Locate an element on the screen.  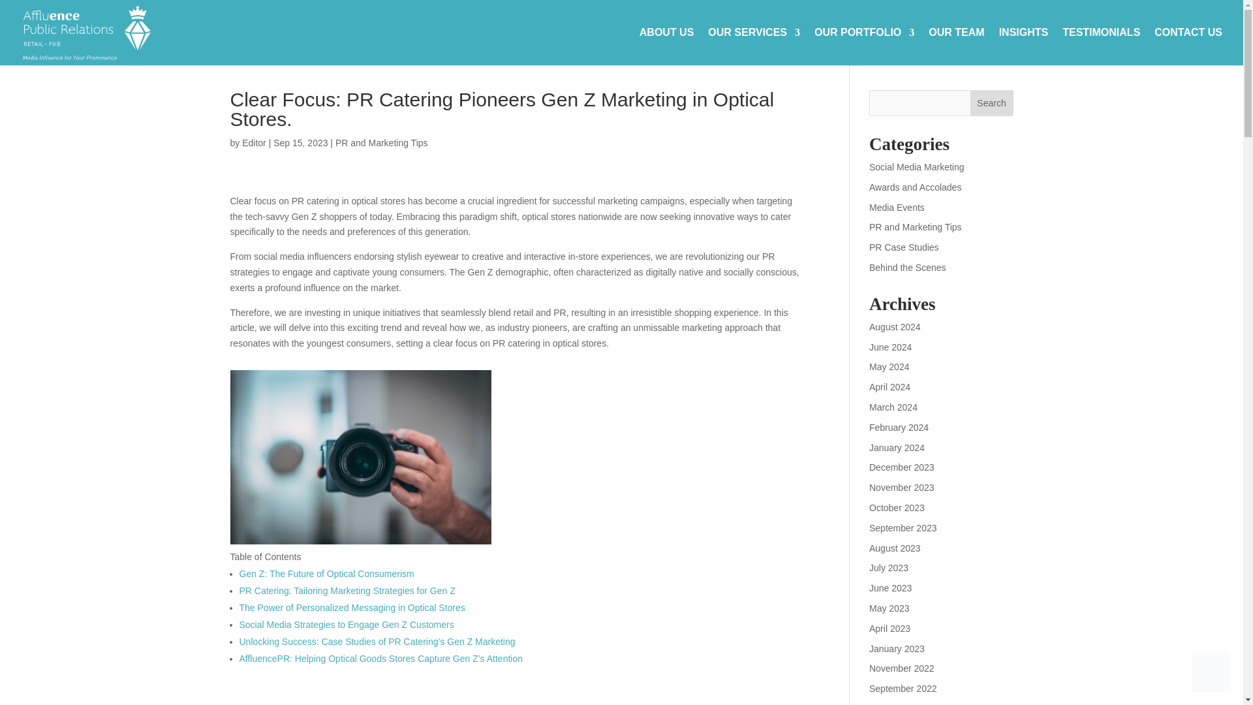
AffluencePR: Helping Optical Goods Stores Capture Gen Z is located at coordinates (380, 659).